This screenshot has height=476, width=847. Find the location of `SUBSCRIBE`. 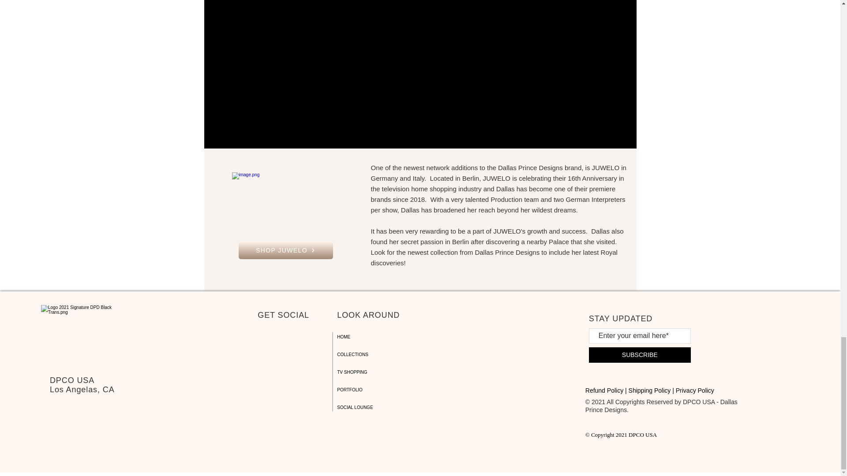

SUBSCRIBE is located at coordinates (640, 355).